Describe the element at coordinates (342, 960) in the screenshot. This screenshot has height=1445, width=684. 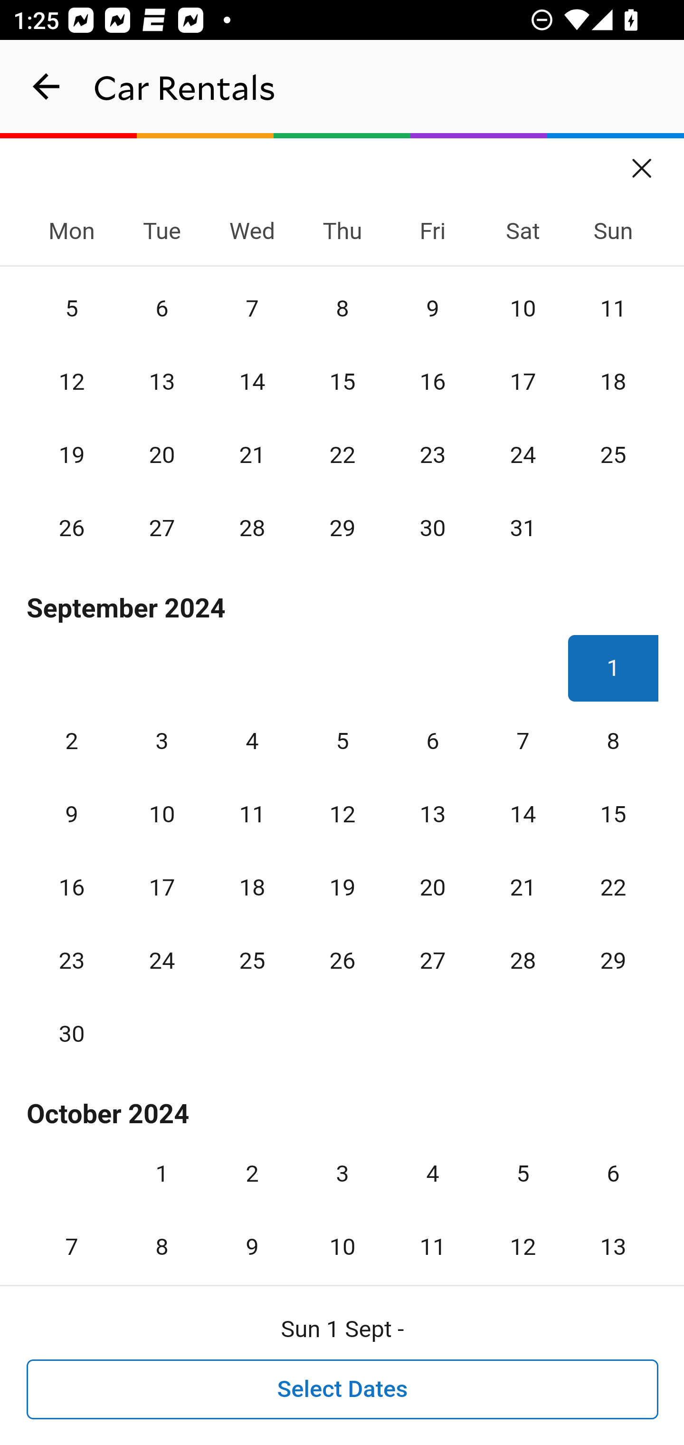
I see `26 September 2024` at that location.